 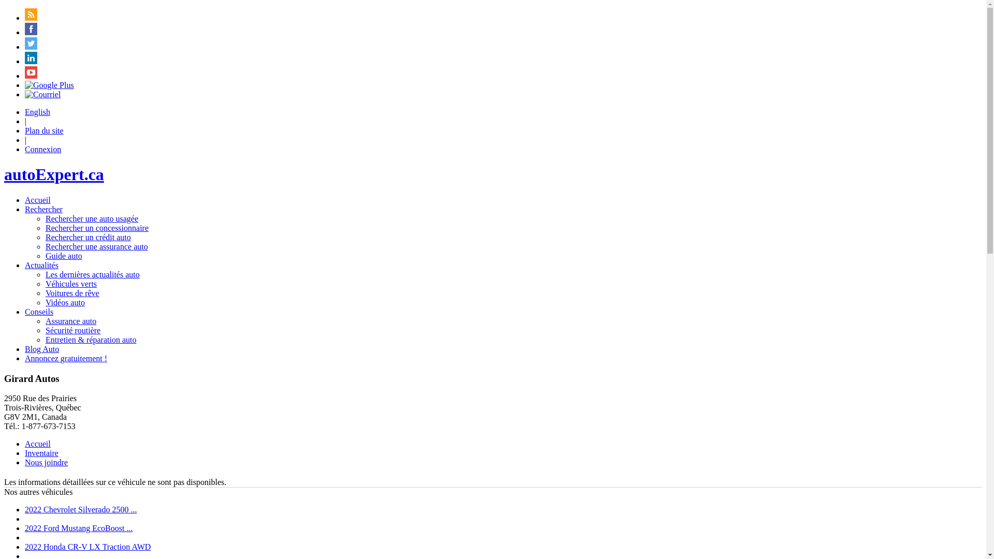 What do you see at coordinates (39, 312) in the screenshot?
I see `Conseils` at bounding box center [39, 312].